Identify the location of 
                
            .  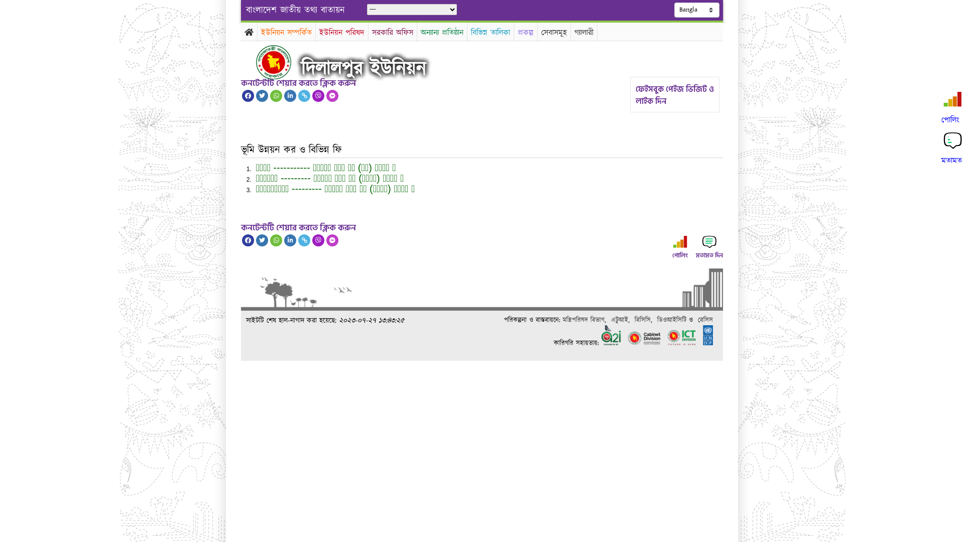
(282, 62).